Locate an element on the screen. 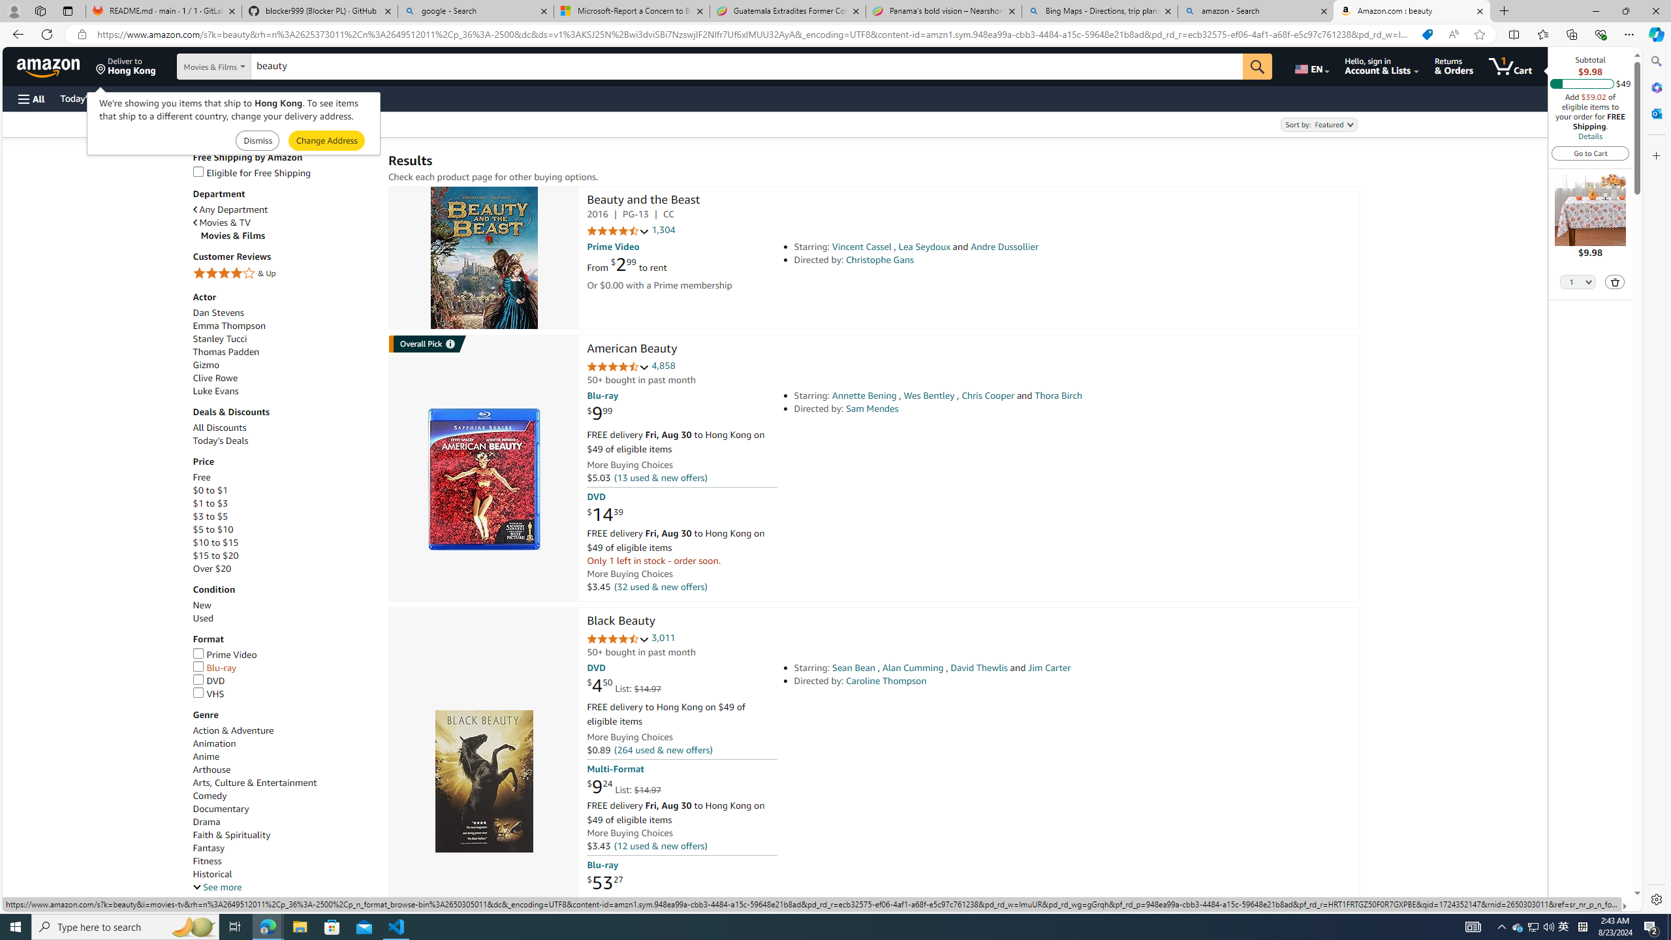  Used is located at coordinates (202, 618).